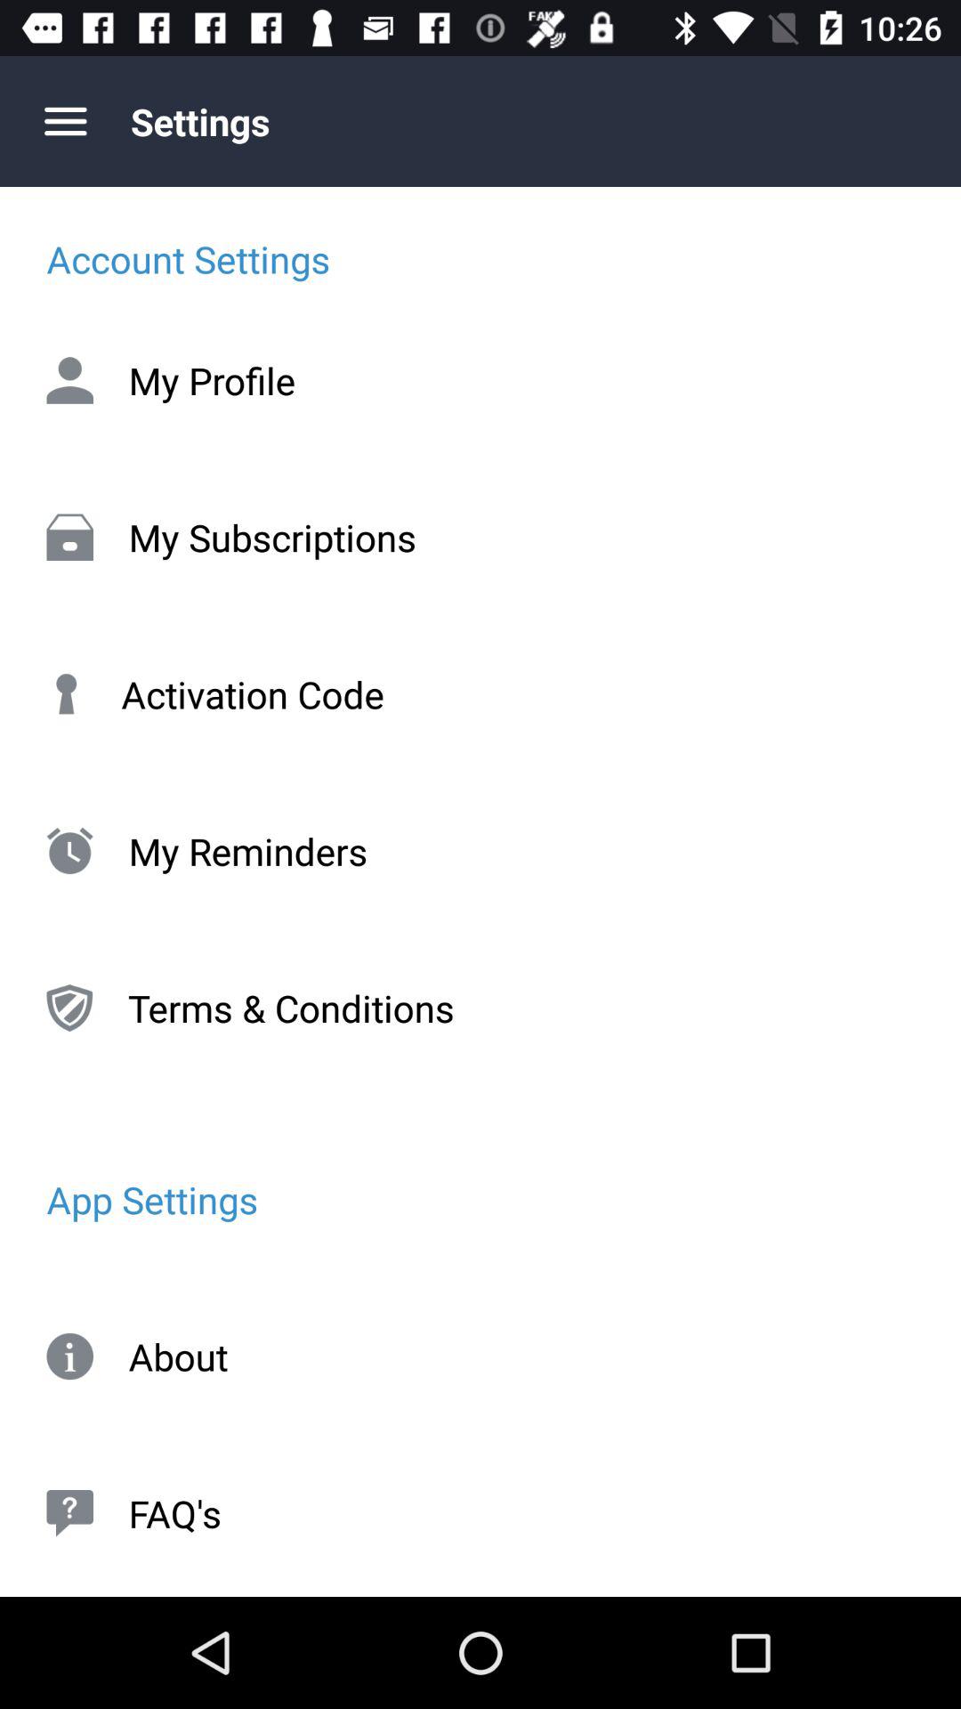  What do you see at coordinates (65, 121) in the screenshot?
I see `turn off the item to the left of settings` at bounding box center [65, 121].